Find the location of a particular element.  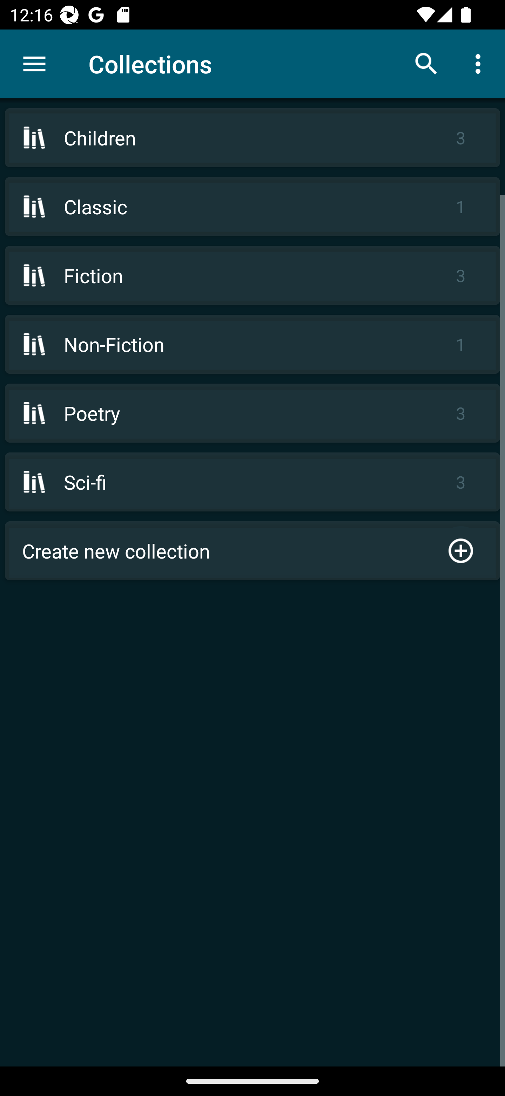

Poetry 3 is located at coordinates (252, 413).